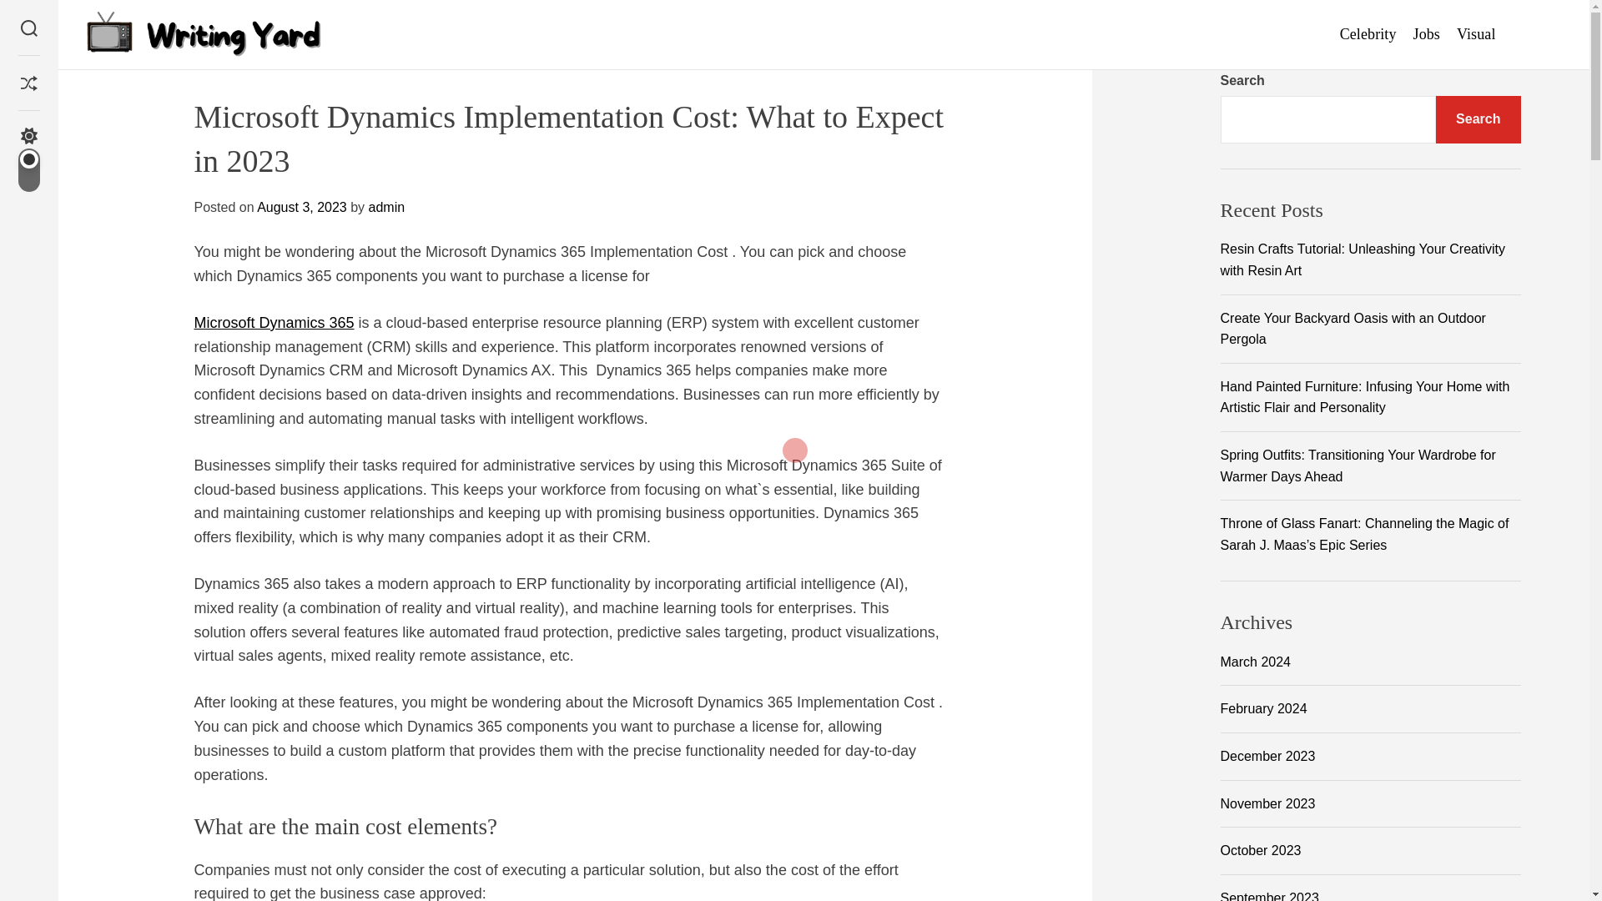 The width and height of the screenshot is (1602, 901). Describe the element at coordinates (274, 322) in the screenshot. I see `Microsoft Dynamics 365` at that location.